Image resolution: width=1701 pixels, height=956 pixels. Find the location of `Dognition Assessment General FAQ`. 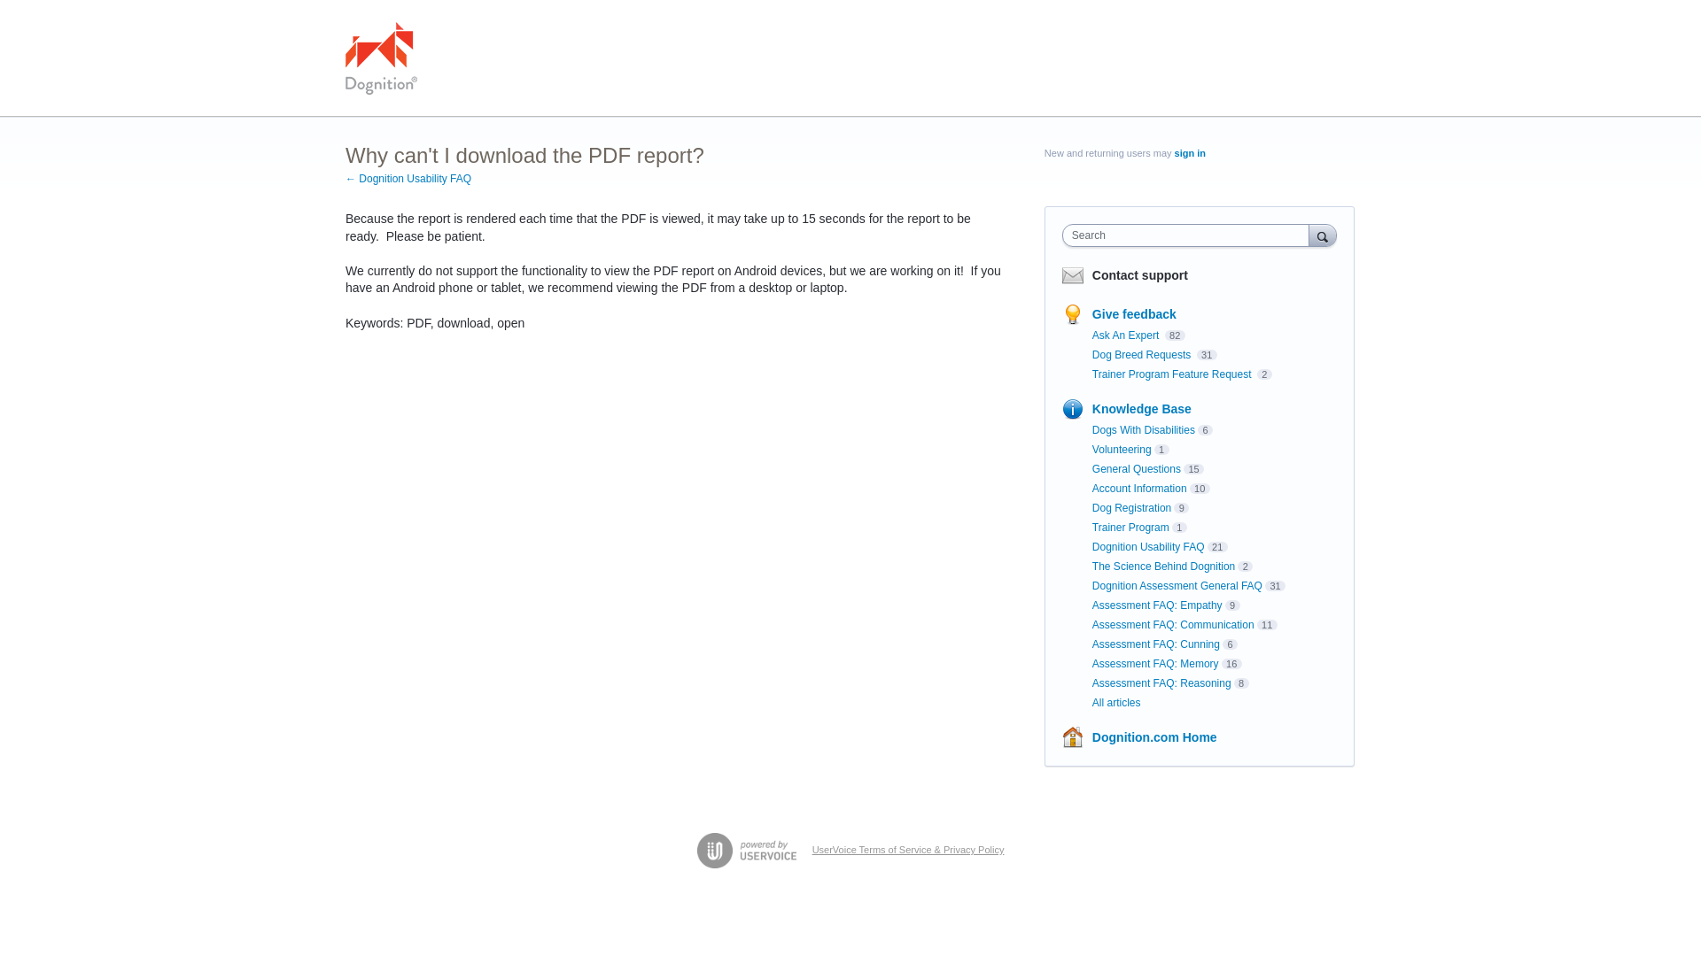

Dognition Assessment General FAQ is located at coordinates (1177, 585).